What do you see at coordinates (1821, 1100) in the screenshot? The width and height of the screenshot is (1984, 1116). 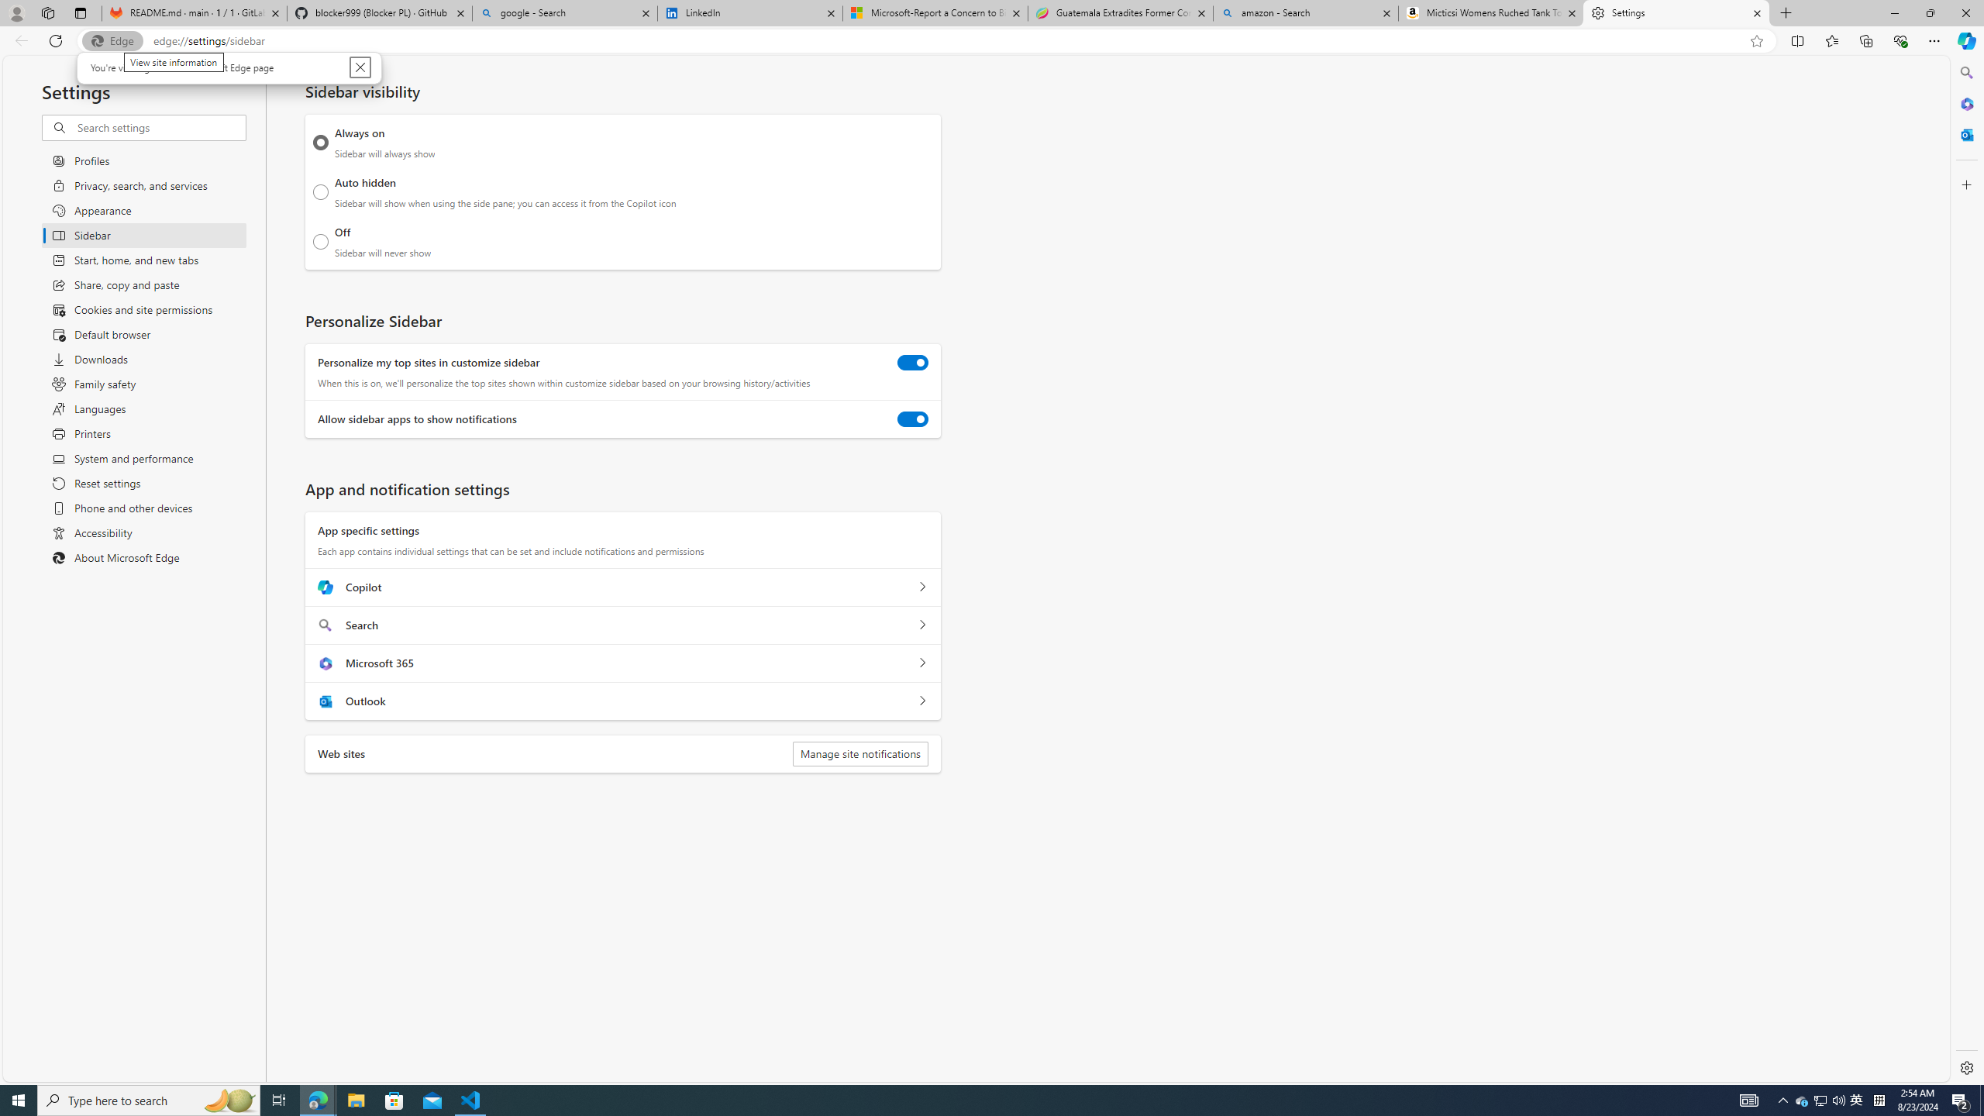 I see `User Promoted Notification Area` at bounding box center [1821, 1100].